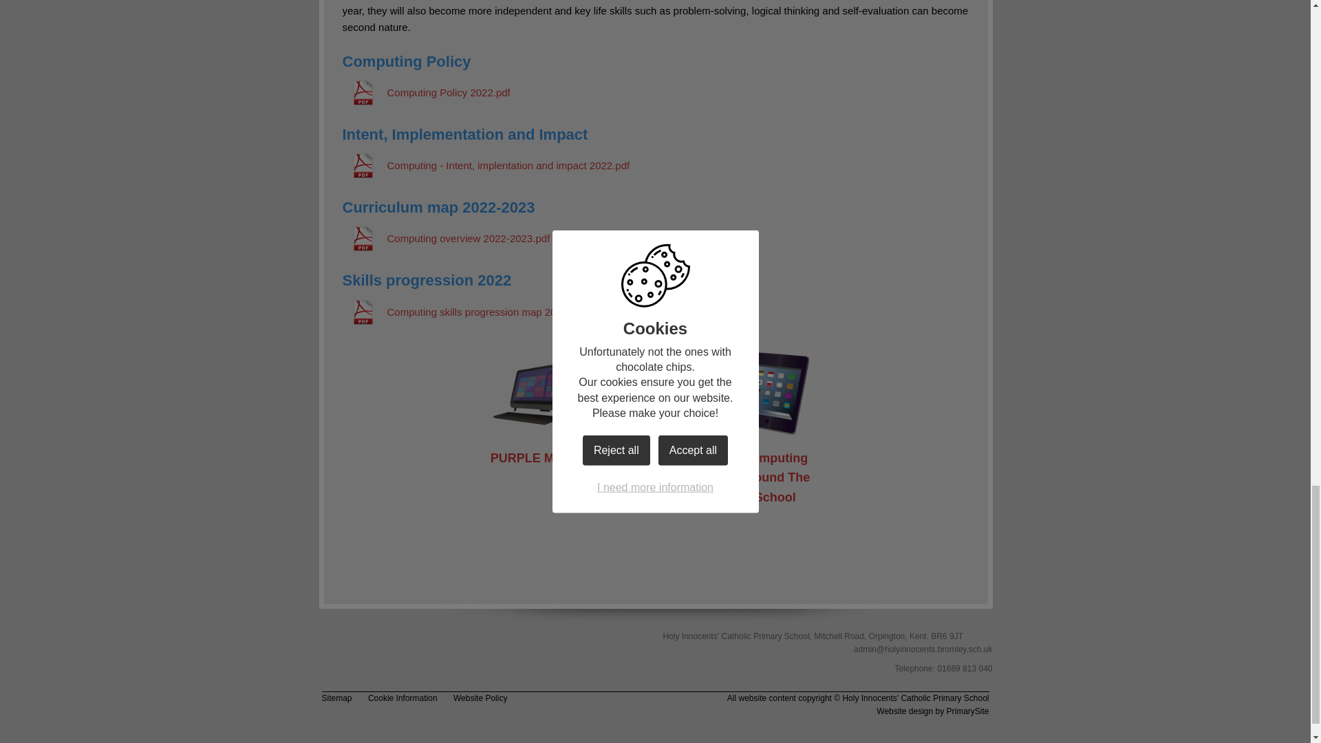 This screenshot has height=743, width=1321. Describe the element at coordinates (486, 165) in the screenshot. I see `Computing - Intent, implentation and impact 2022.pdf` at that location.